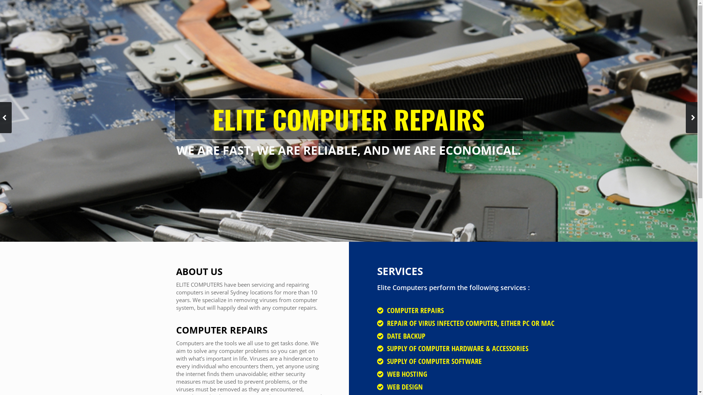 This screenshot has height=395, width=703. I want to click on >, so click(692, 118).